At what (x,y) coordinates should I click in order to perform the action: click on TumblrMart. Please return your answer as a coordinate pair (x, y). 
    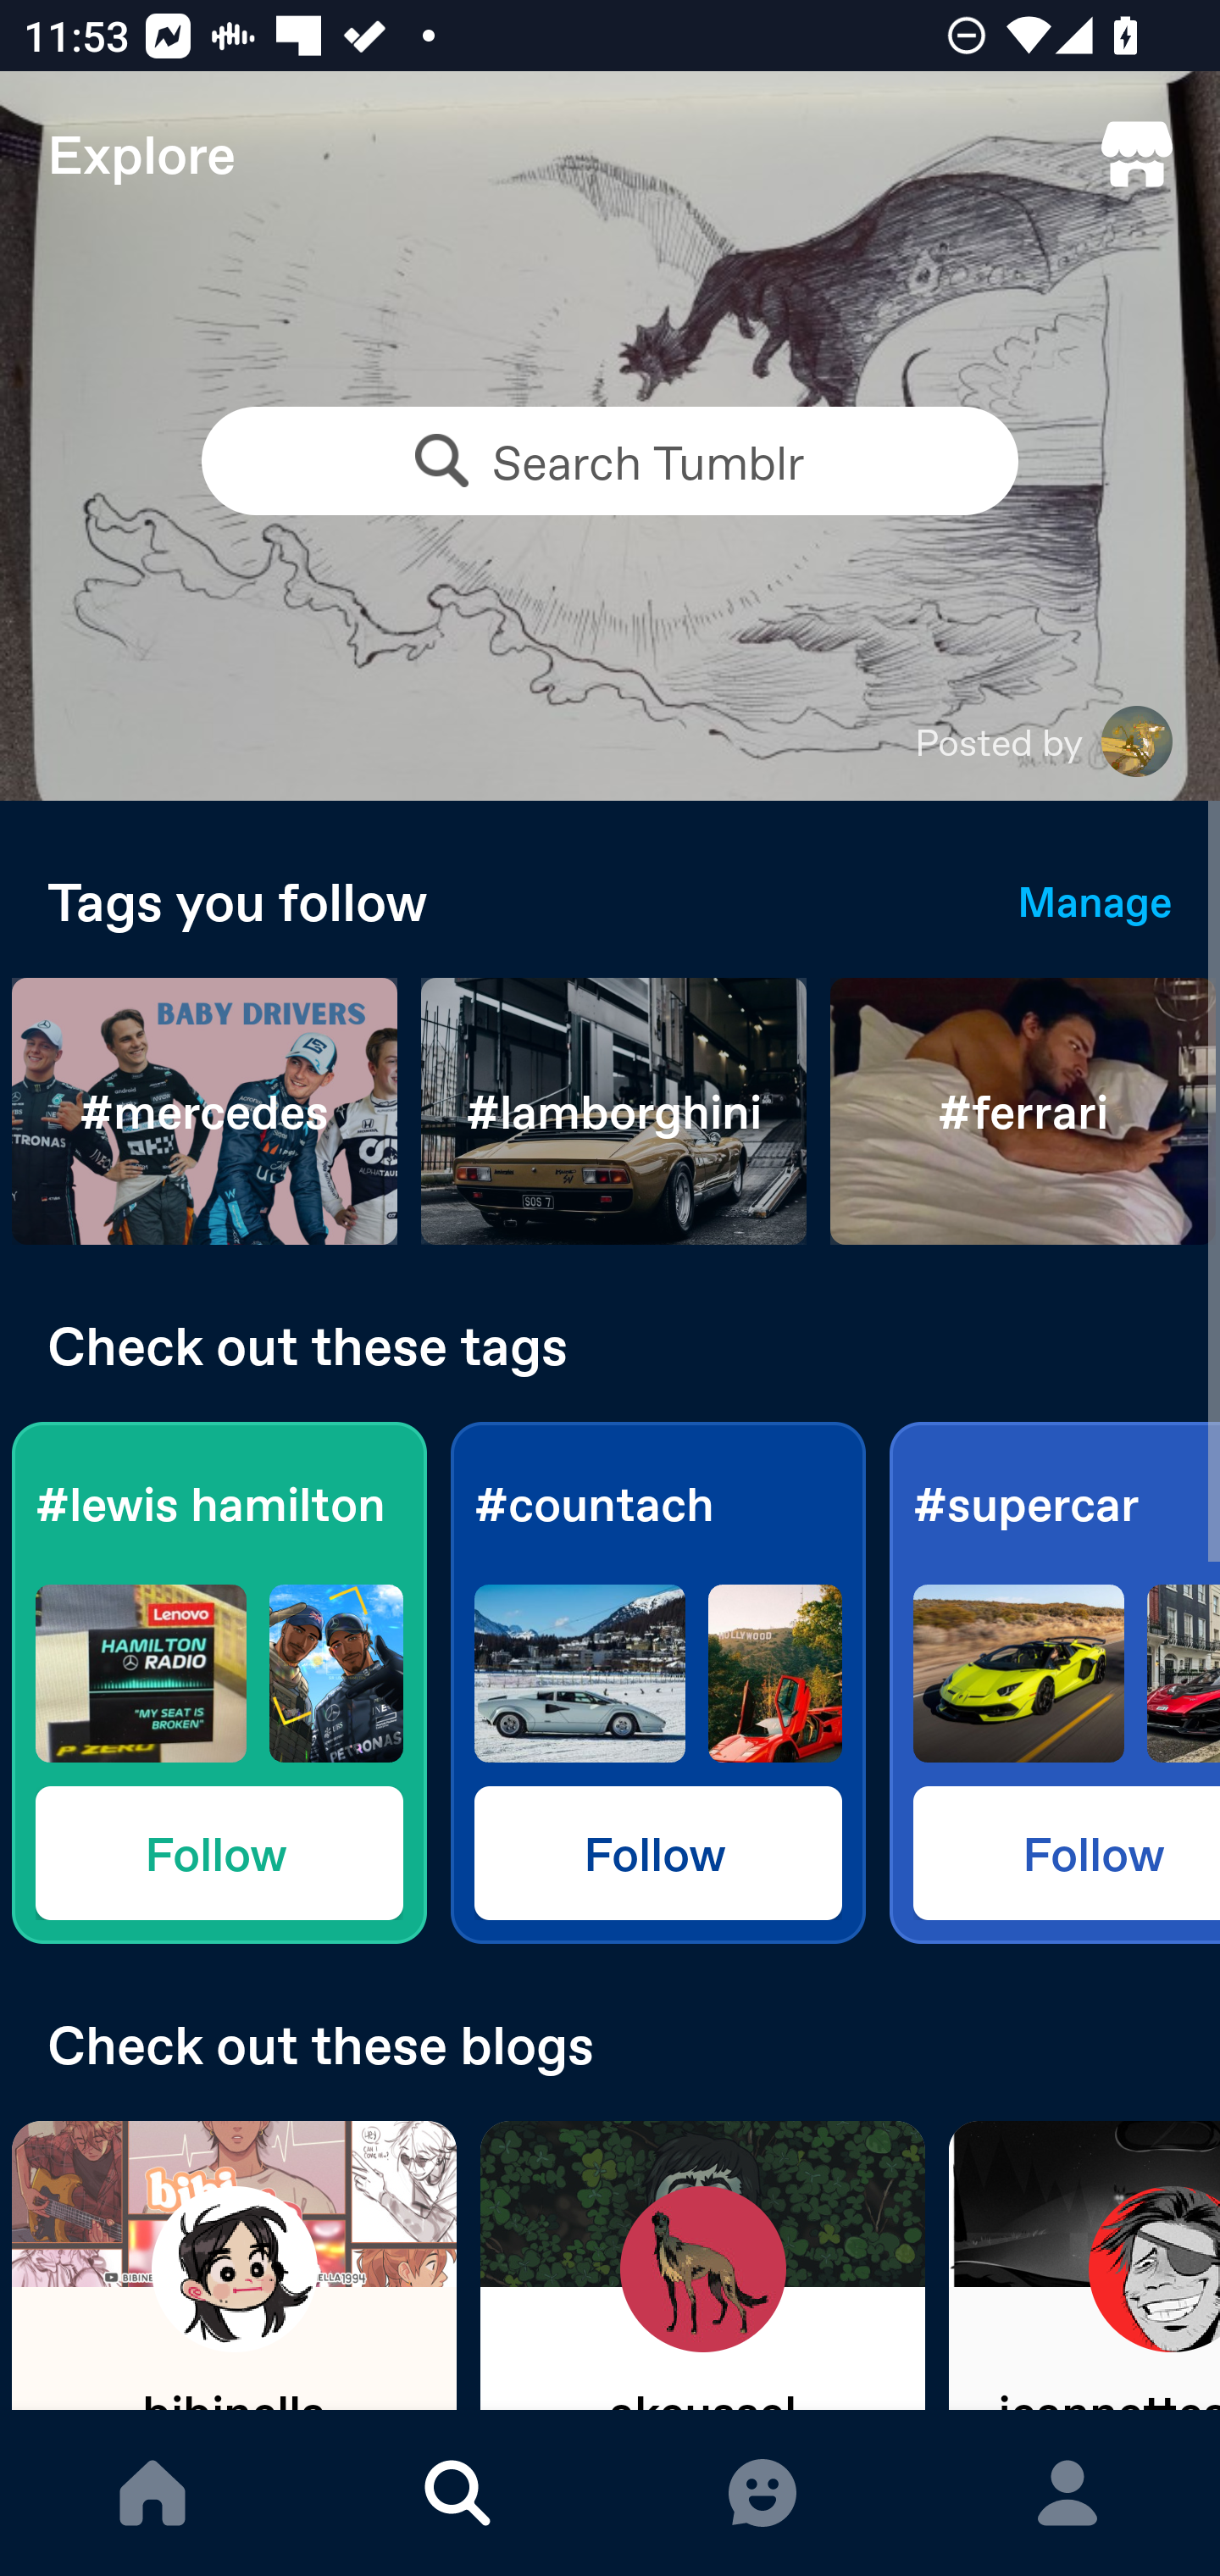
    Looking at the image, I should click on (1137, 154).